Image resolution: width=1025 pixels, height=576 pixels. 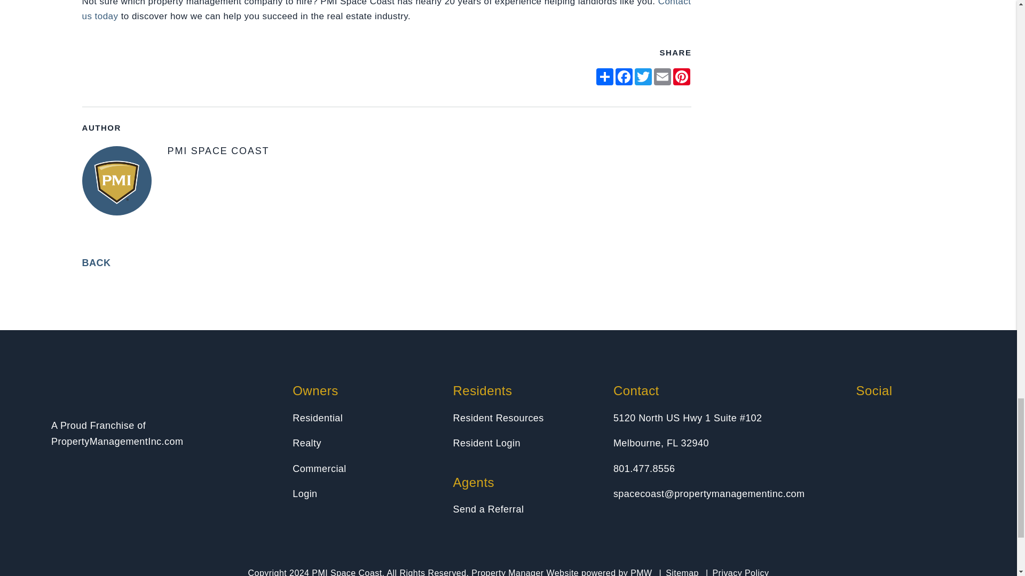 I want to click on opens in new window, so click(x=624, y=77).